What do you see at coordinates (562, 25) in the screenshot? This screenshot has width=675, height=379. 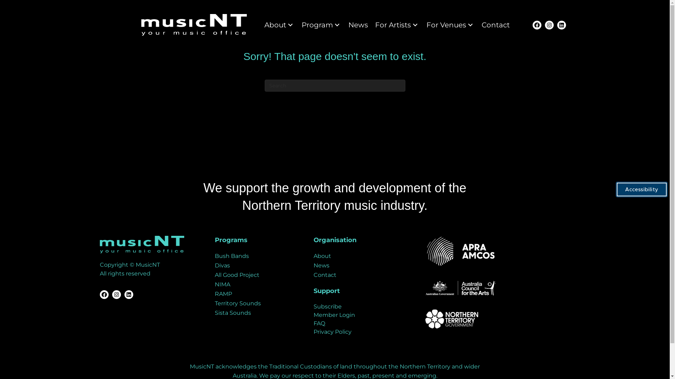 I see `LinkedIn` at bounding box center [562, 25].